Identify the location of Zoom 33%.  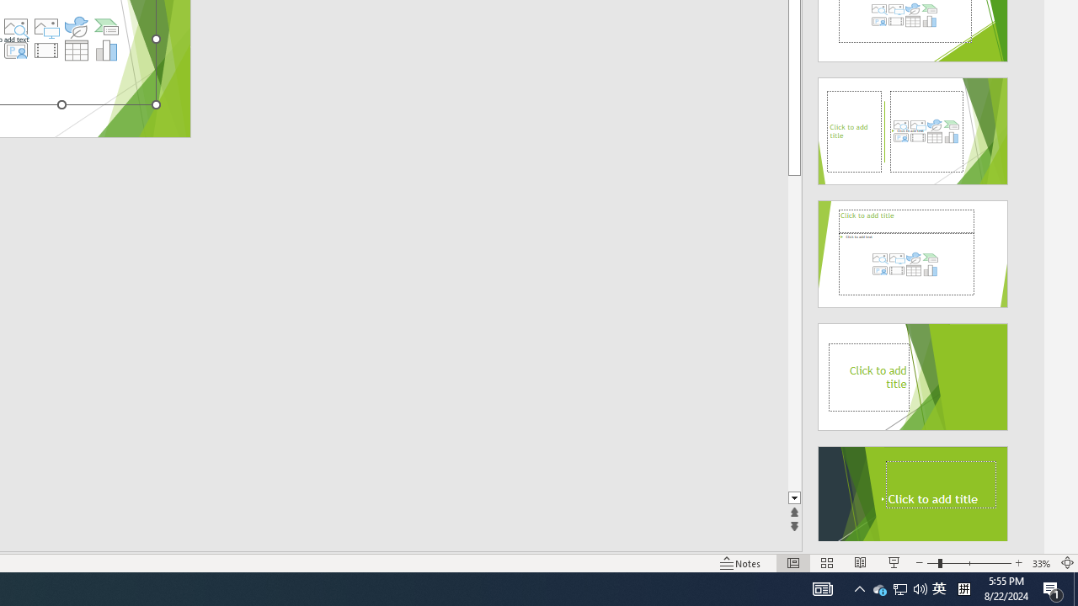
(1041, 562).